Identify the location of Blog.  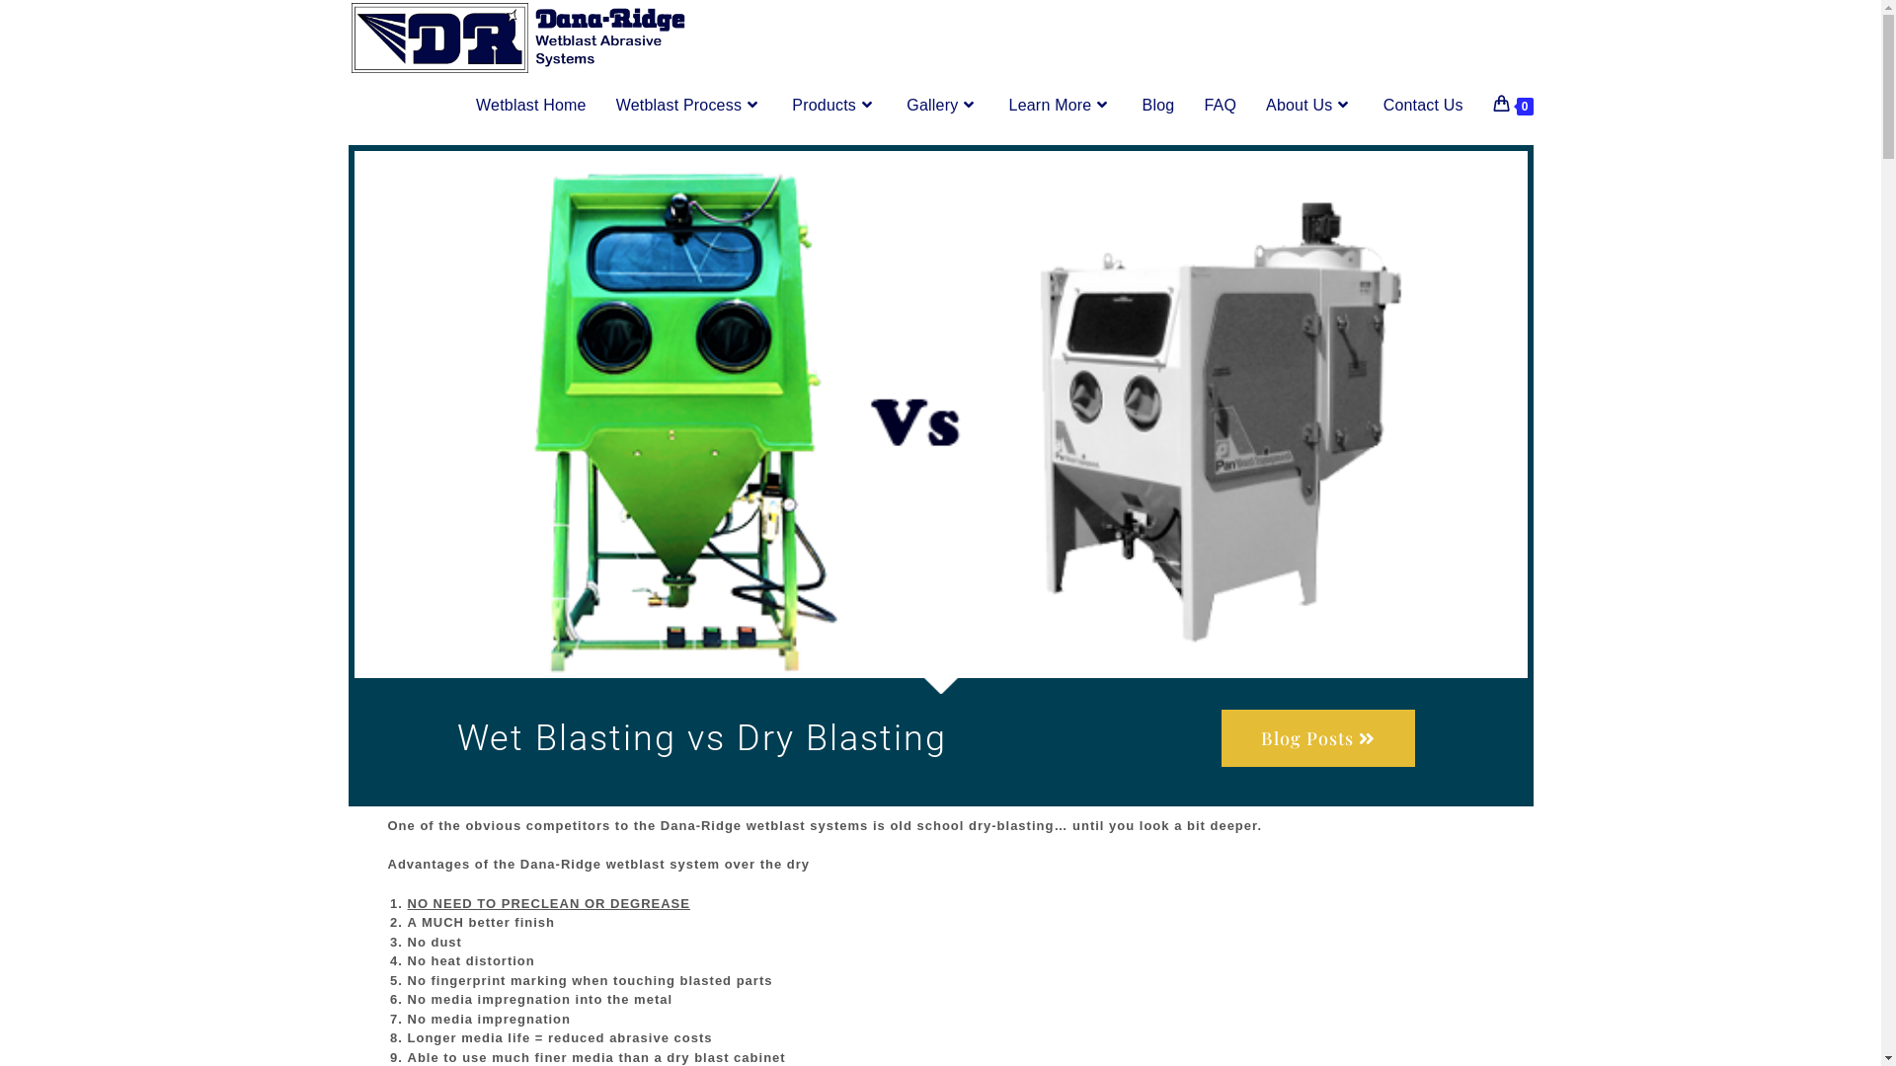
(1159, 106).